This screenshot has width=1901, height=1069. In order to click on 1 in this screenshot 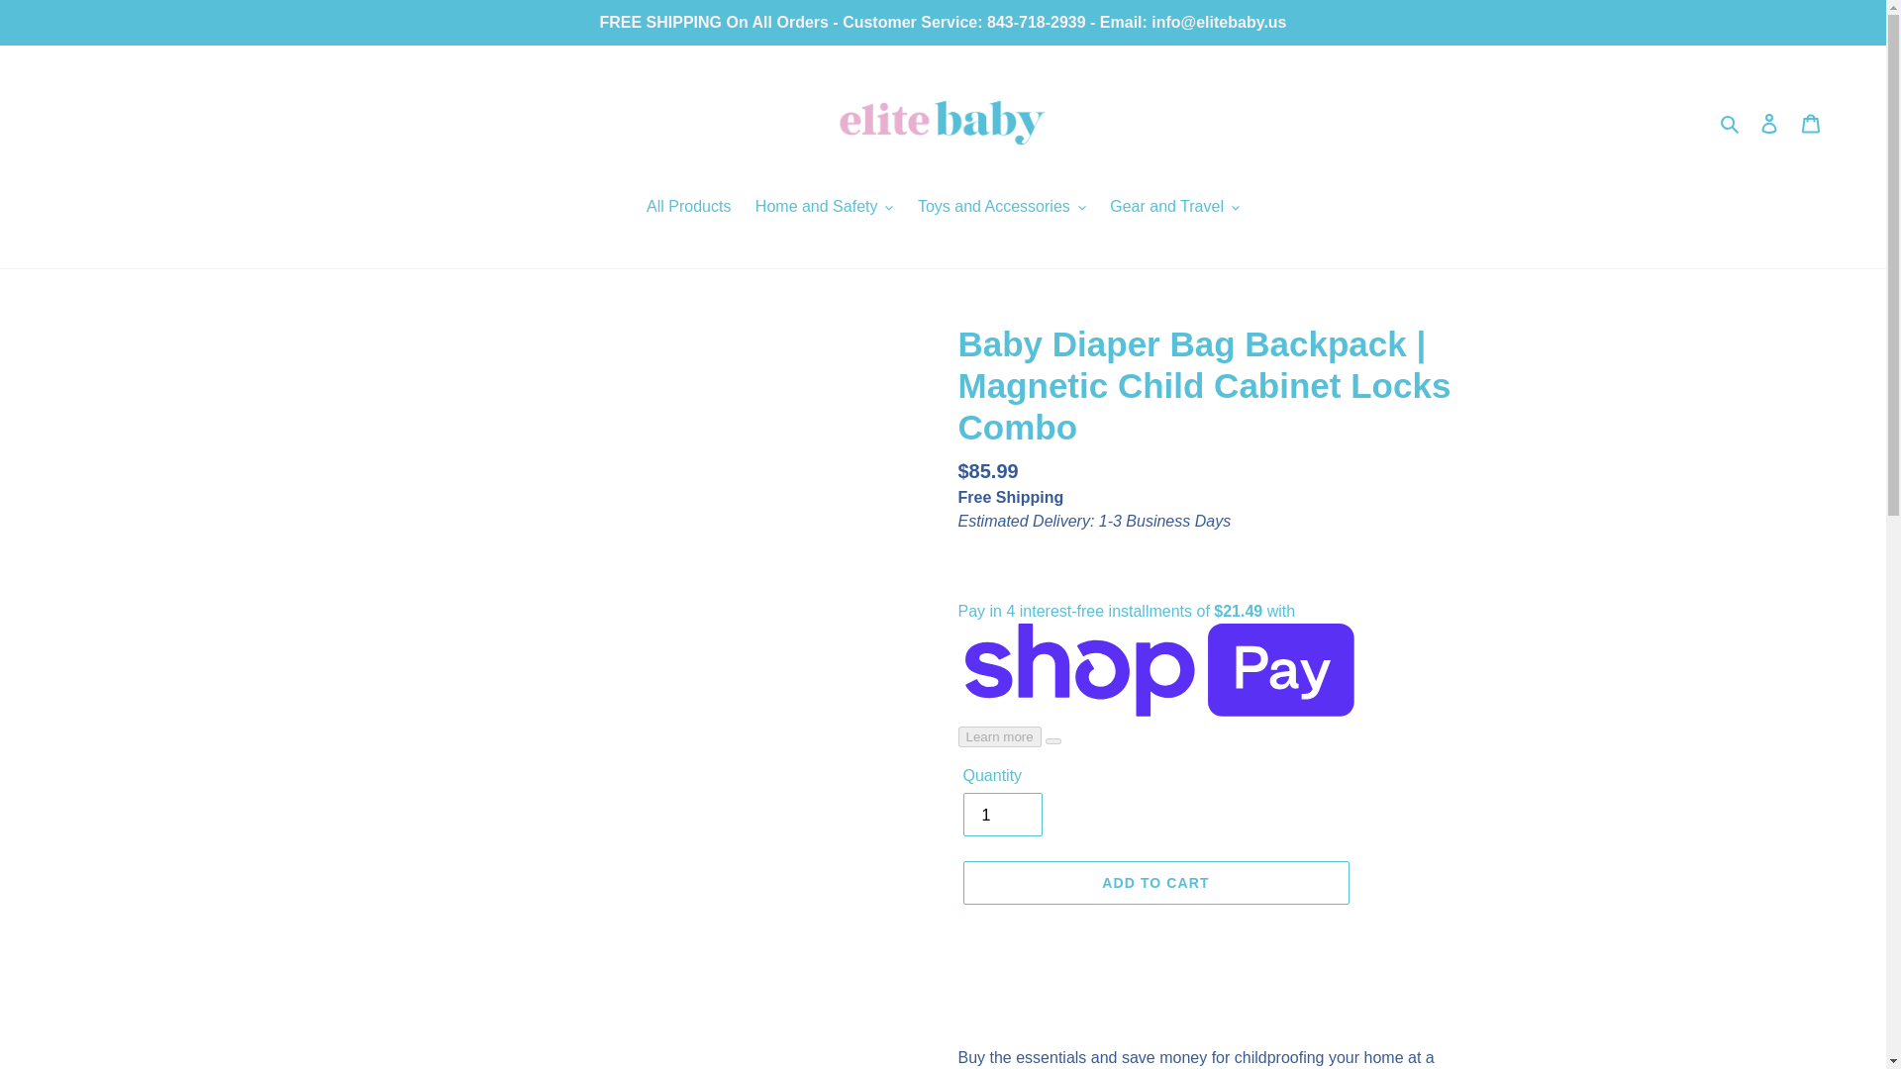, I will do `click(1002, 814)`.